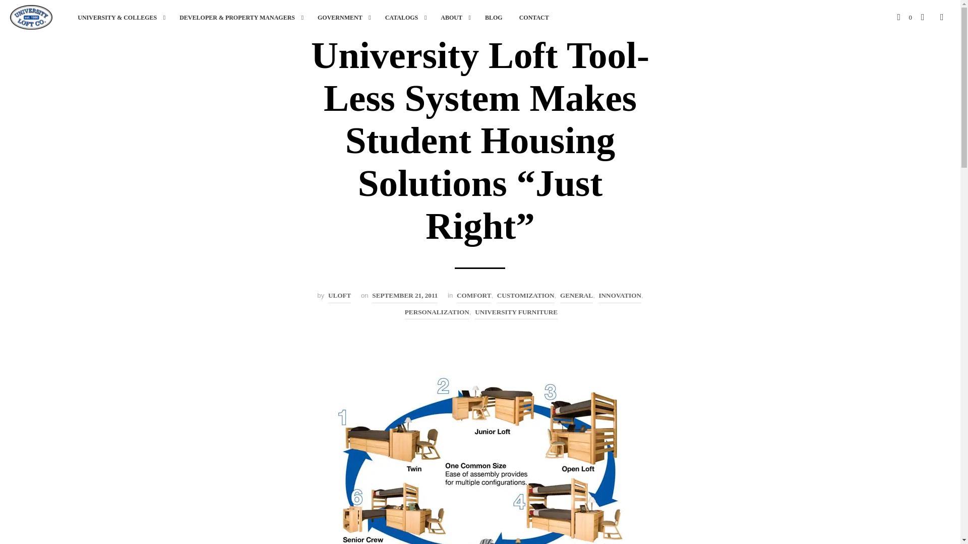 The image size is (968, 544). What do you see at coordinates (534, 17) in the screenshot?
I see `CONTACT` at bounding box center [534, 17].